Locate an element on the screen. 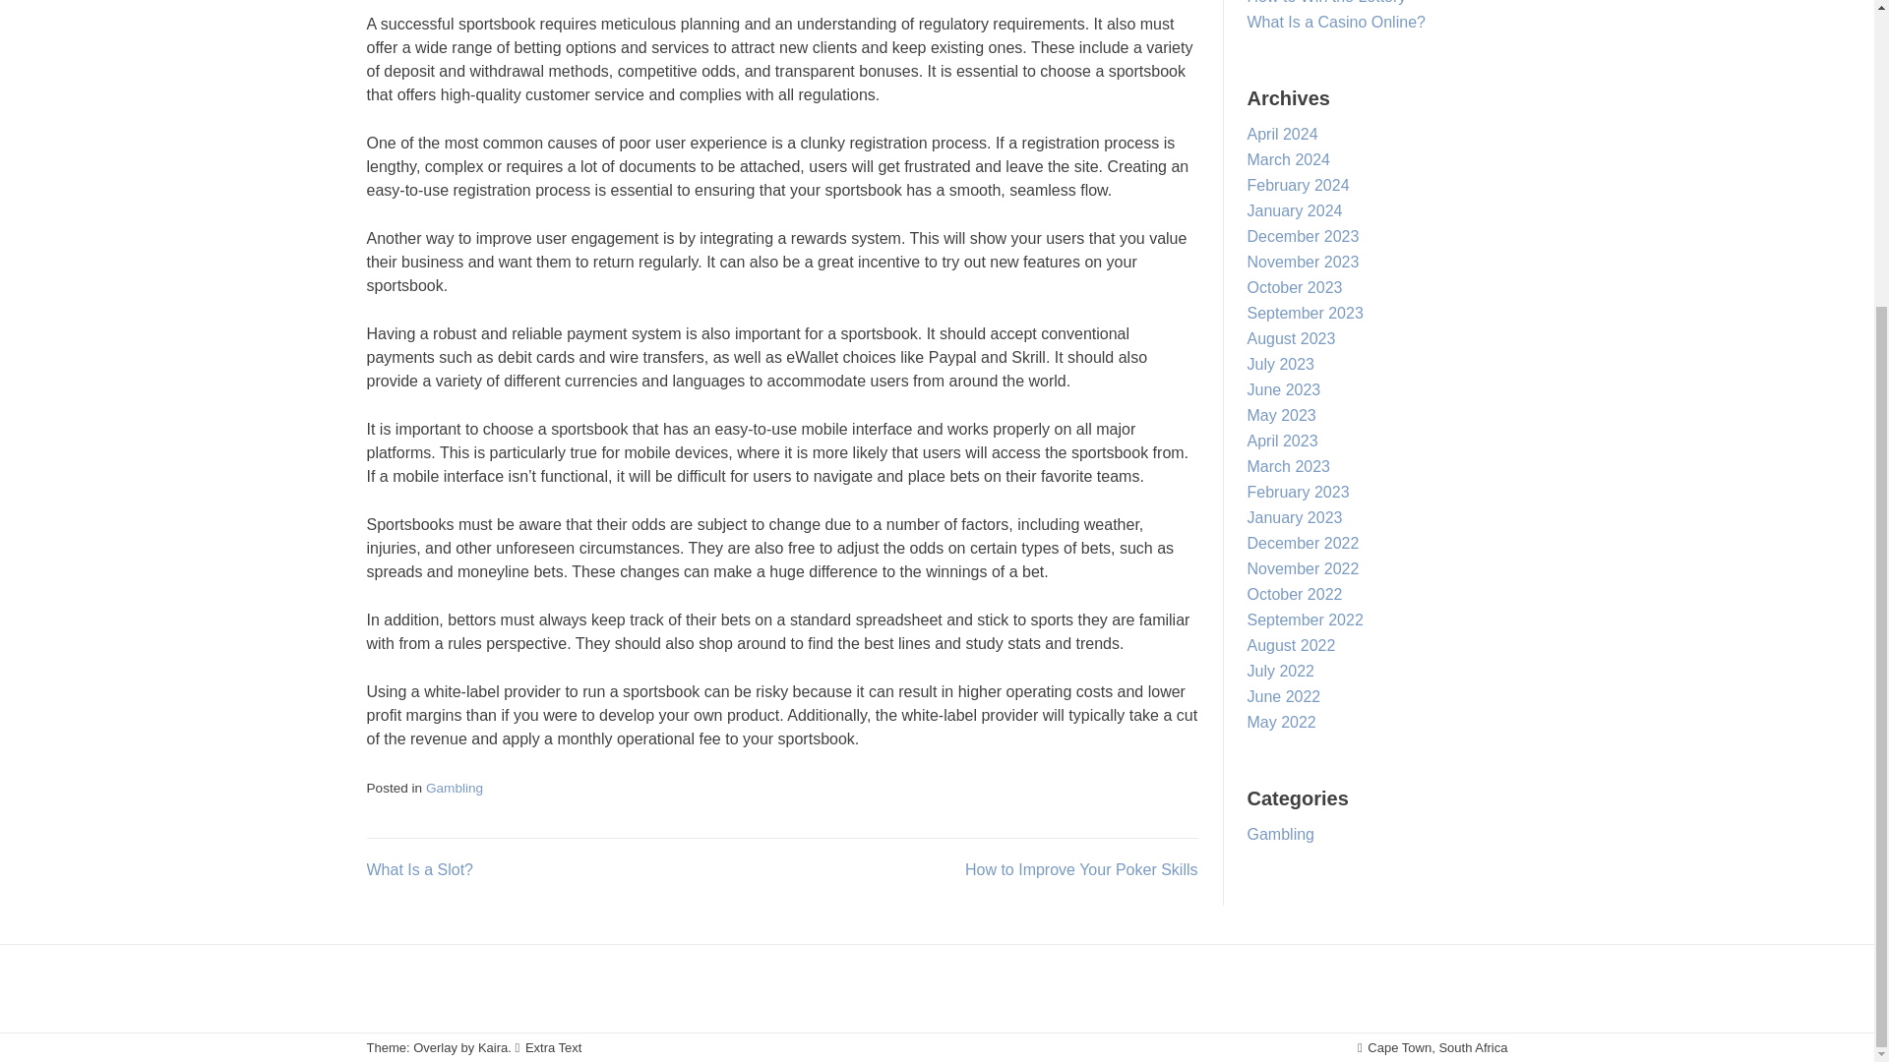 The image size is (1889, 1062). January 2023 is located at coordinates (1295, 517).